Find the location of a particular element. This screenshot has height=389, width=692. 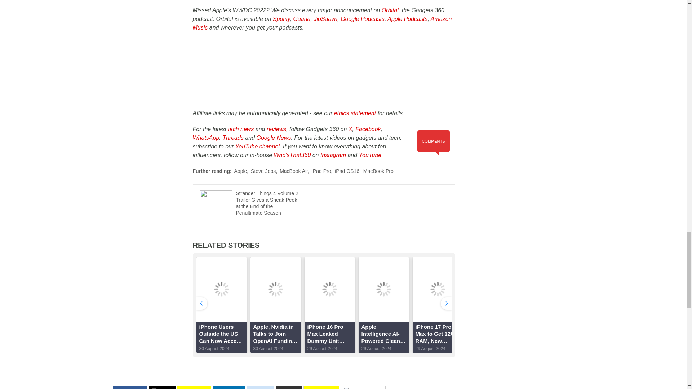

JioSaavn is located at coordinates (325, 19).